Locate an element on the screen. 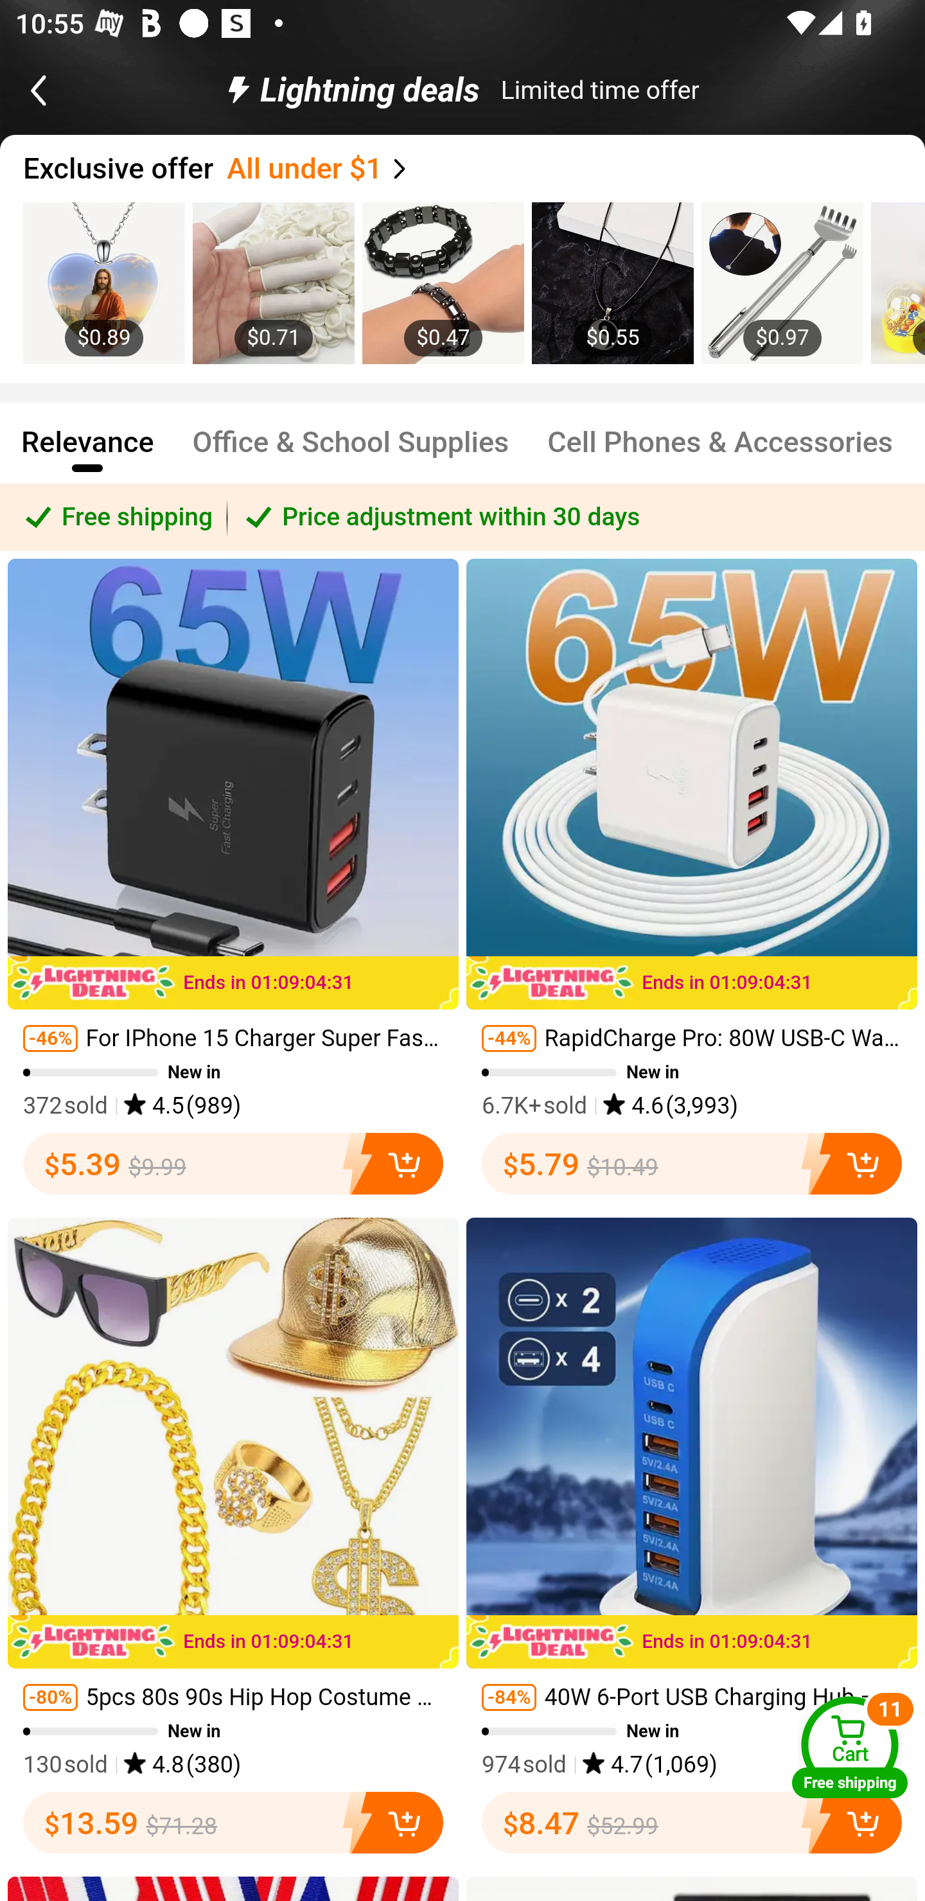 This screenshot has height=1901, width=925. $8.47 $52.99 is located at coordinates (692, 1823).